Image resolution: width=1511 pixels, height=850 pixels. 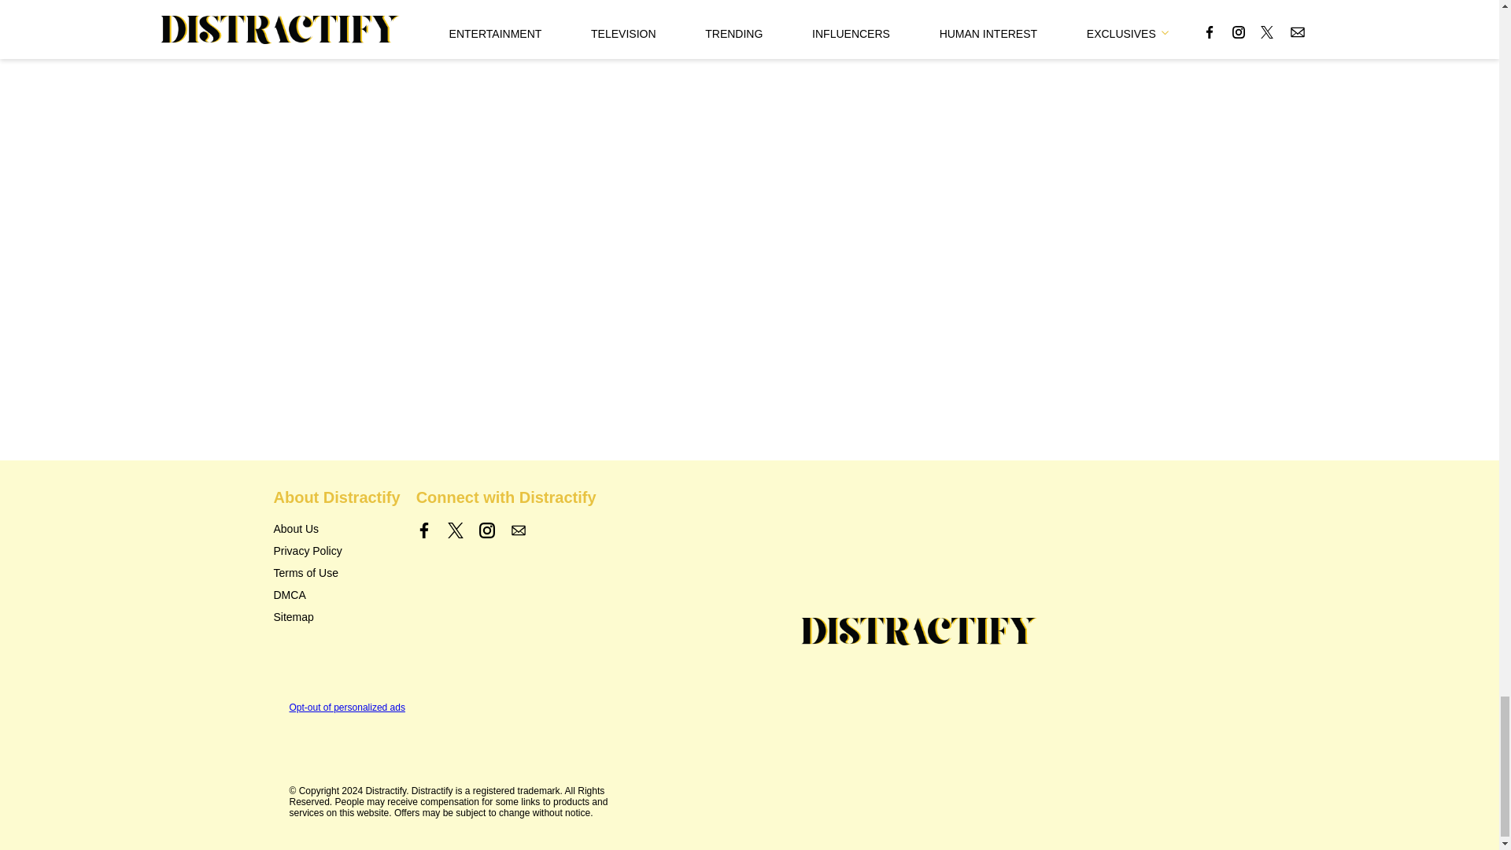 I want to click on DMCA, so click(x=290, y=595).